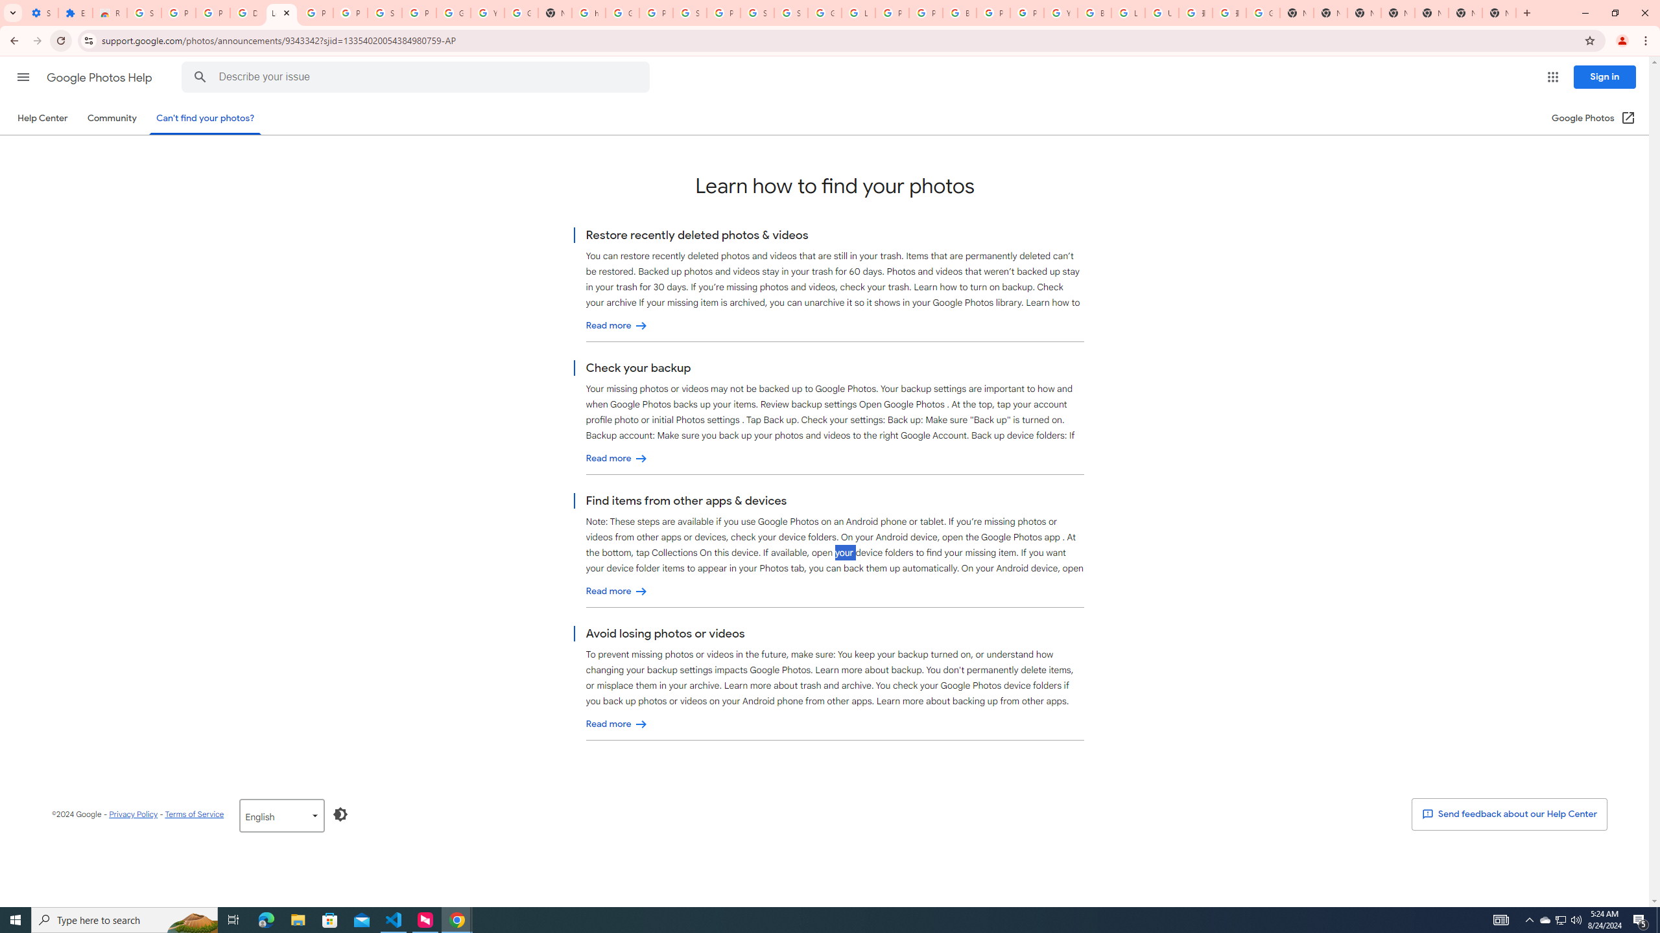 The width and height of the screenshot is (1660, 933). I want to click on Can't find your photos?, so click(206, 118).